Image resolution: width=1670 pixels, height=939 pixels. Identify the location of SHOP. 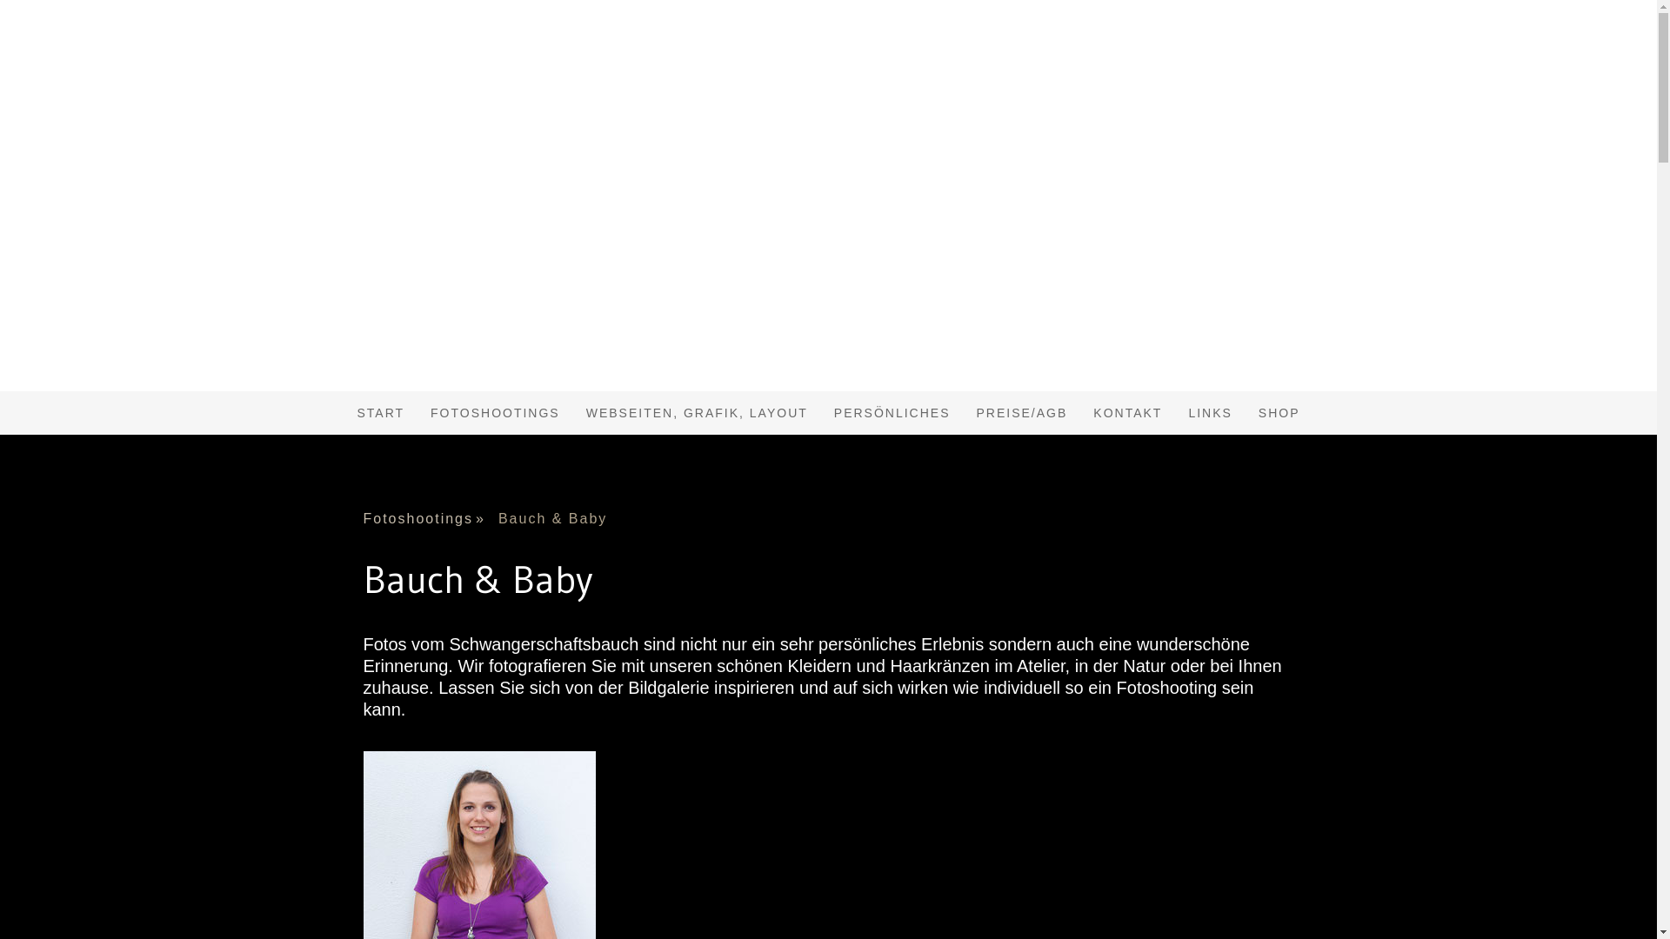
(1279, 413).